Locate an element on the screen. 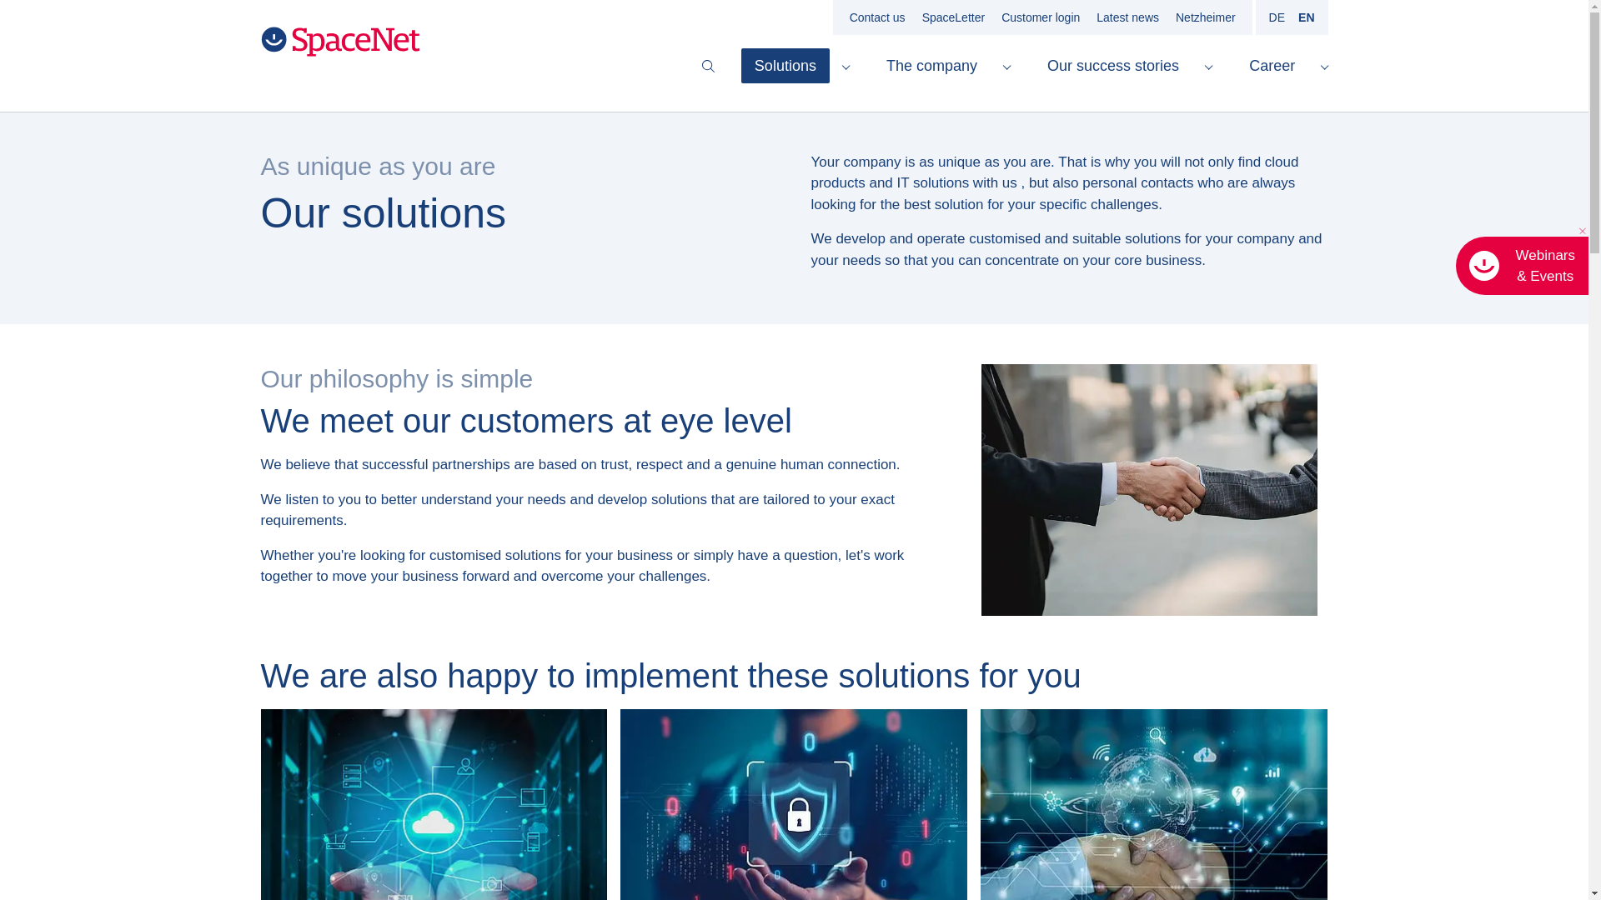  SpaceNet AG is located at coordinates (339, 42).